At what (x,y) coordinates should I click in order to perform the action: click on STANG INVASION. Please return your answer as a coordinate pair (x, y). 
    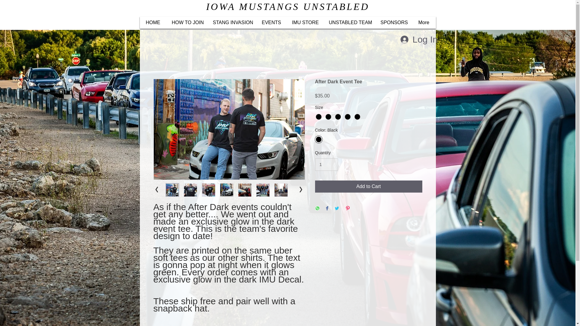
    Looking at the image, I should click on (231, 23).